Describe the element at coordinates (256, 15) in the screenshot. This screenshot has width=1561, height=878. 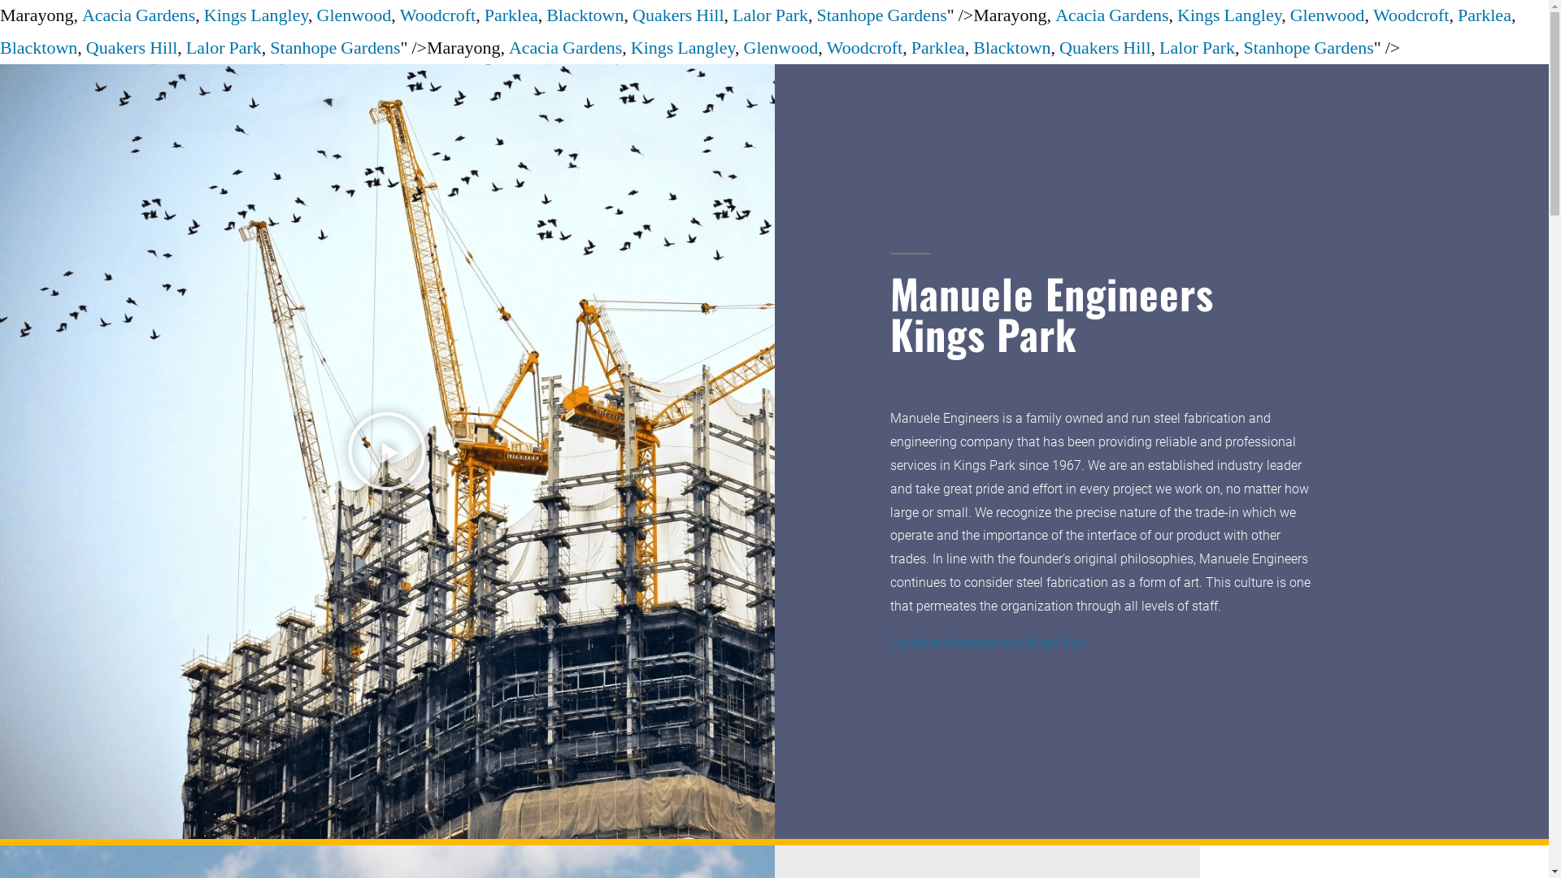
I see `Kings Langley` at that location.